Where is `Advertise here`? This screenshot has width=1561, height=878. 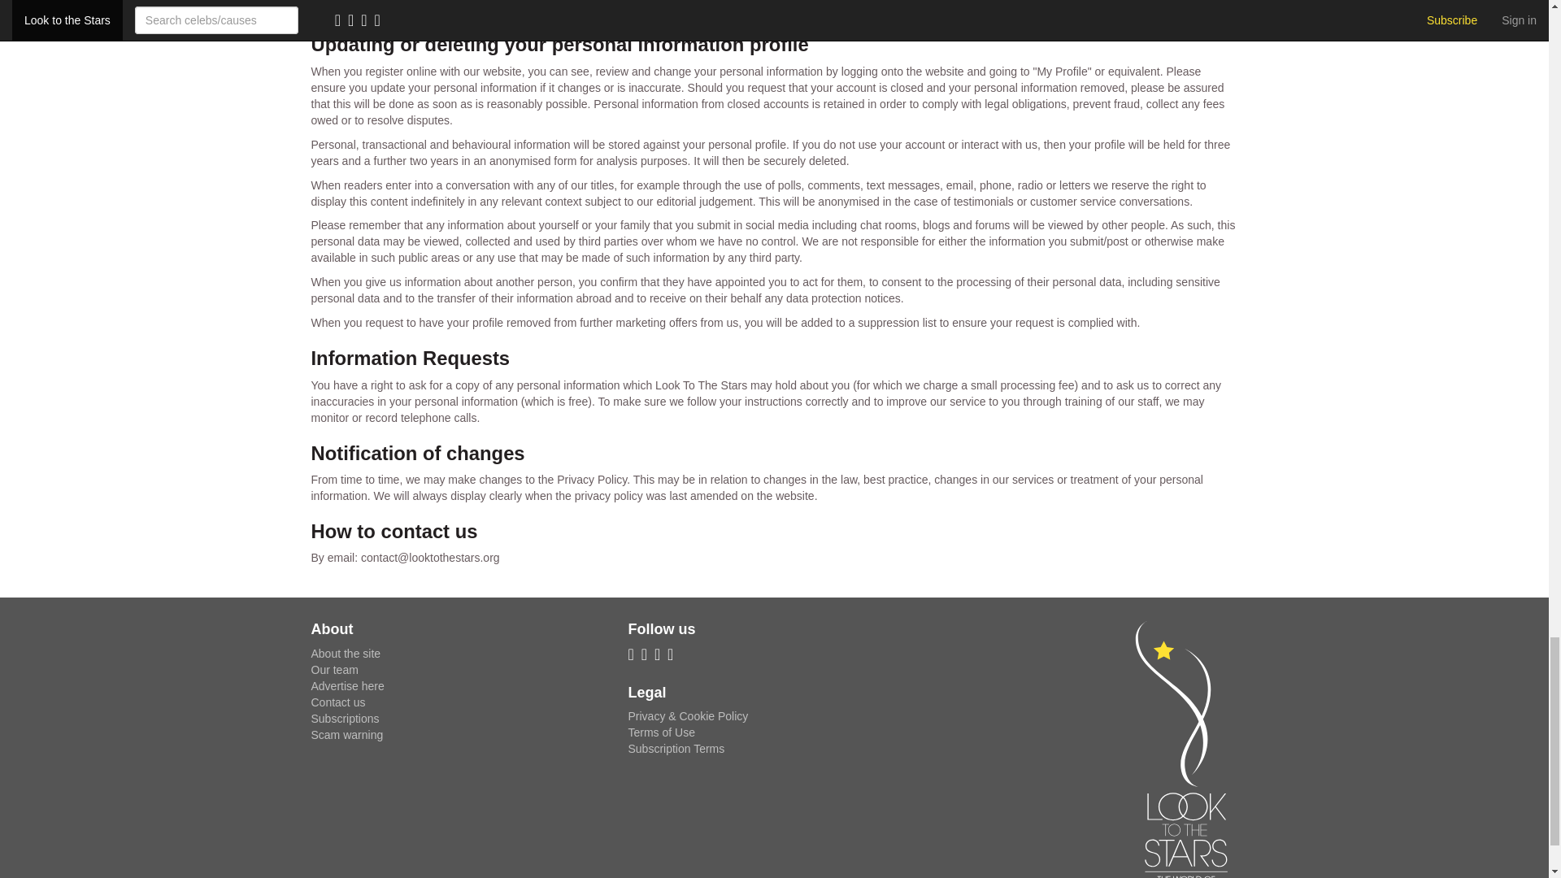 Advertise here is located at coordinates (347, 686).